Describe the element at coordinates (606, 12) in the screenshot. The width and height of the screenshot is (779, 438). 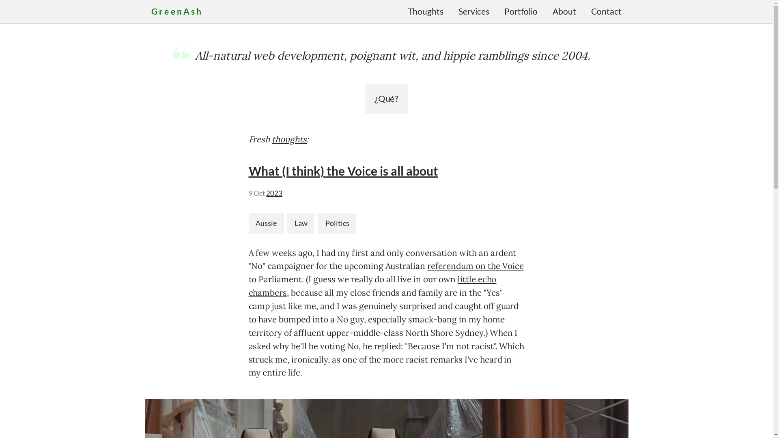
I see `Contact` at that location.